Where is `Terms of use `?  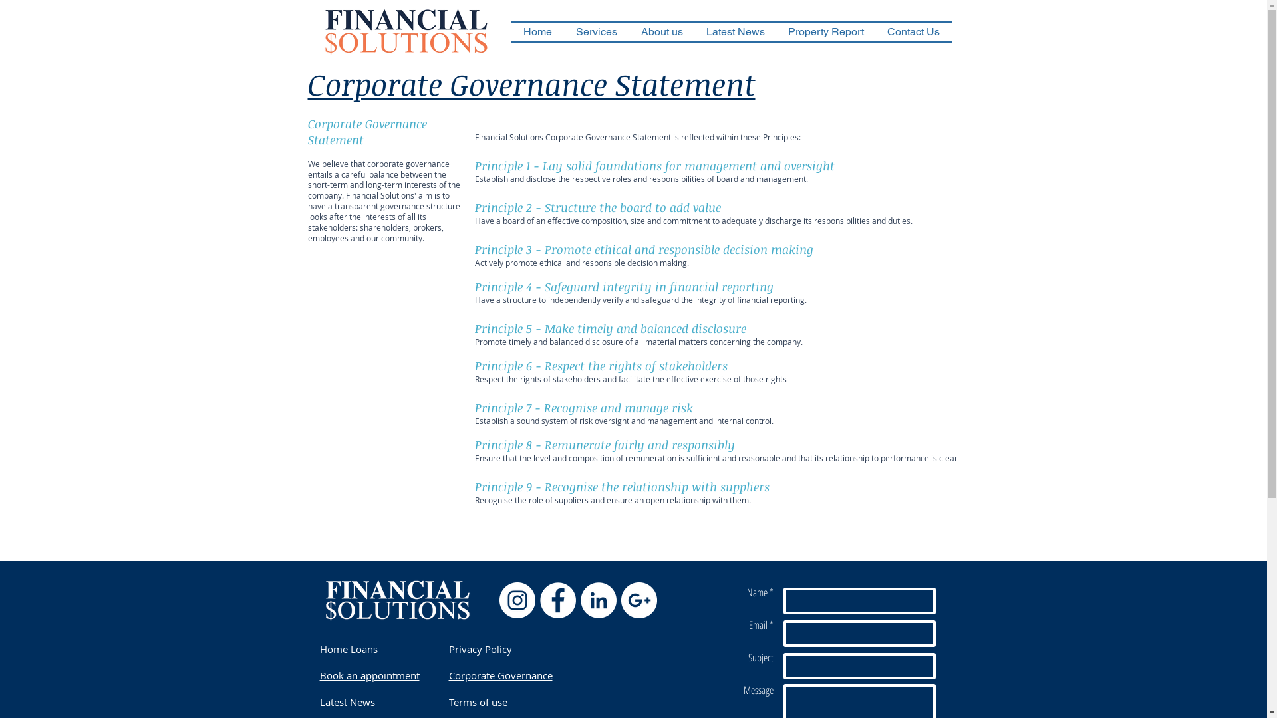 Terms of use  is located at coordinates (479, 702).